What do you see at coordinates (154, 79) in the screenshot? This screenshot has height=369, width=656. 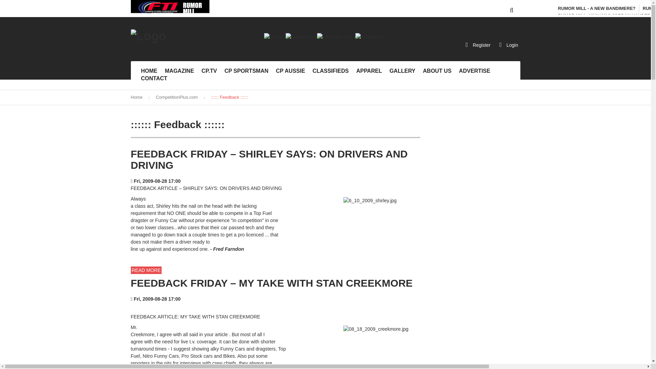 I see `CONTACT` at bounding box center [154, 79].